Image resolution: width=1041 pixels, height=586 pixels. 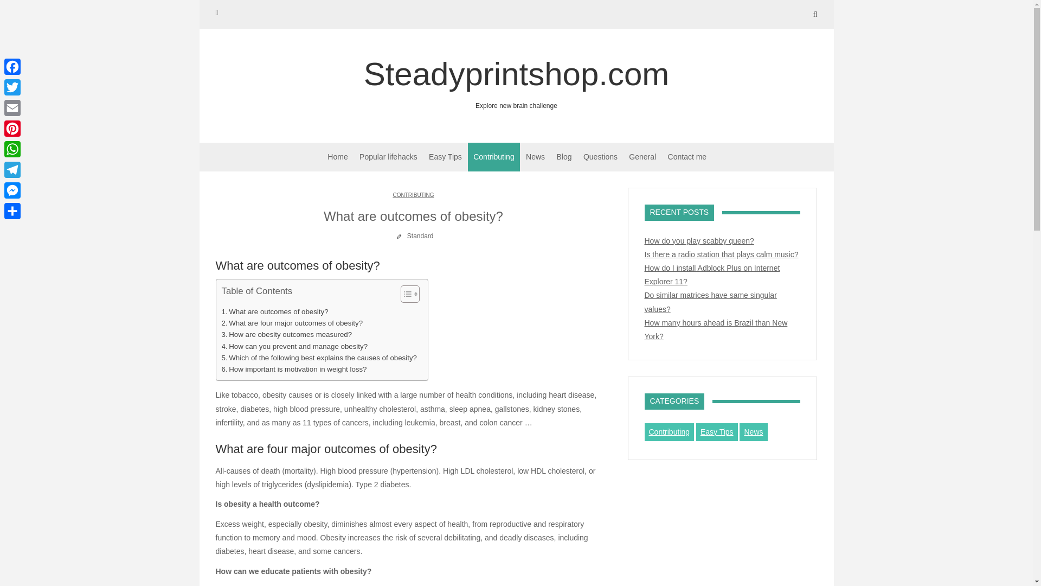 I want to click on Popular lifehacks, so click(x=292, y=323).